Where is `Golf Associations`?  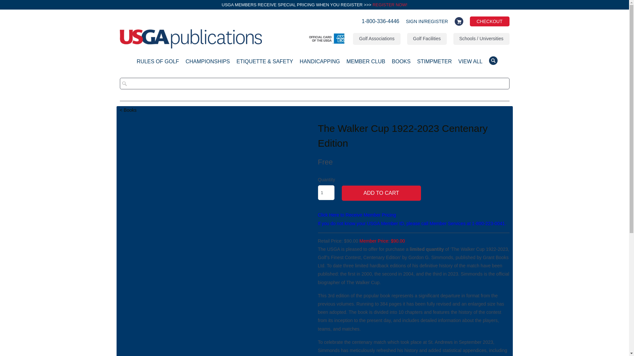
Golf Associations is located at coordinates (376, 39).